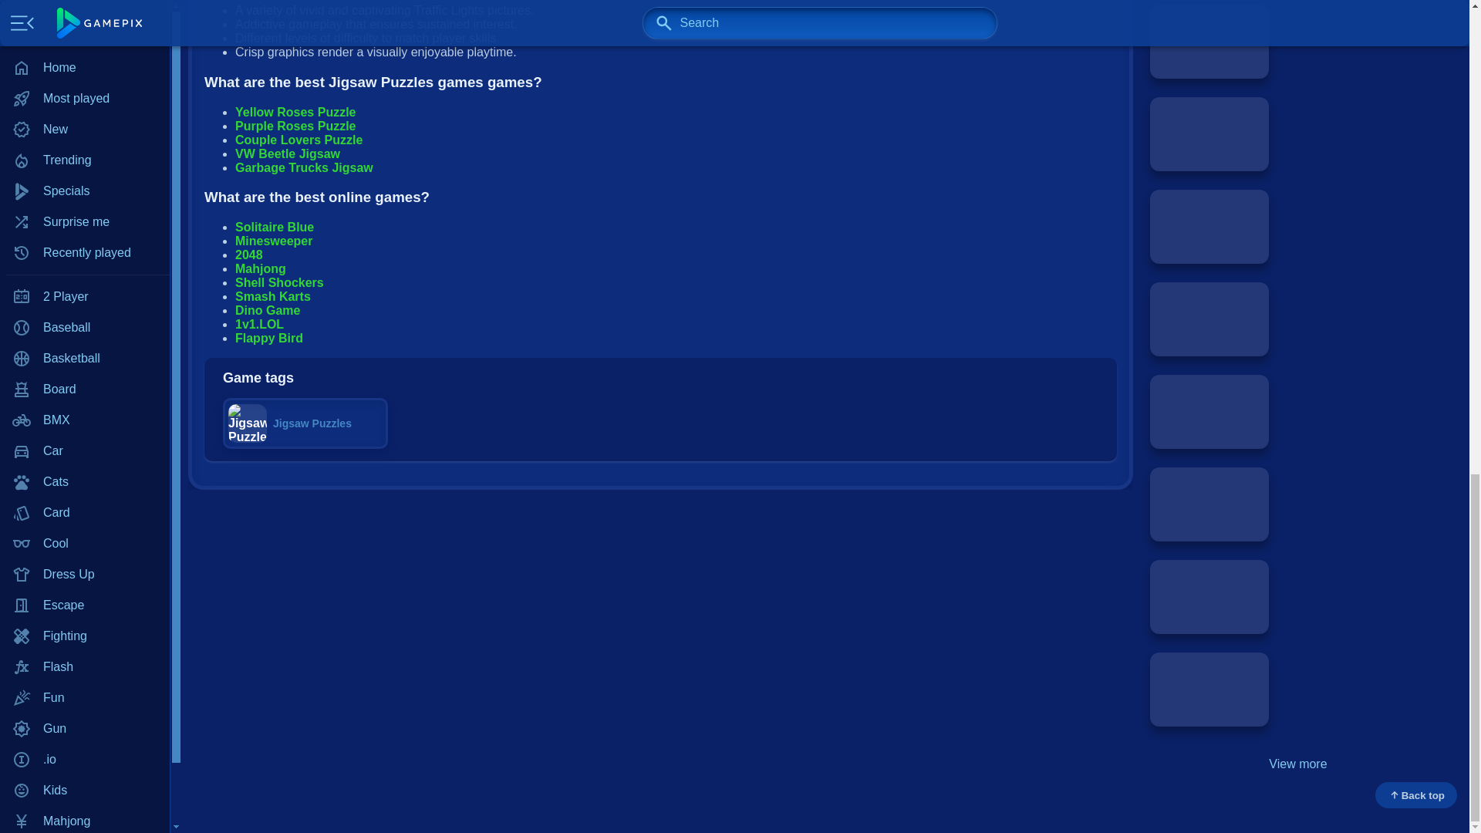 Image resolution: width=1481 pixels, height=833 pixels. What do you see at coordinates (85, 19) in the screenshot?
I see `Soccer` at bounding box center [85, 19].